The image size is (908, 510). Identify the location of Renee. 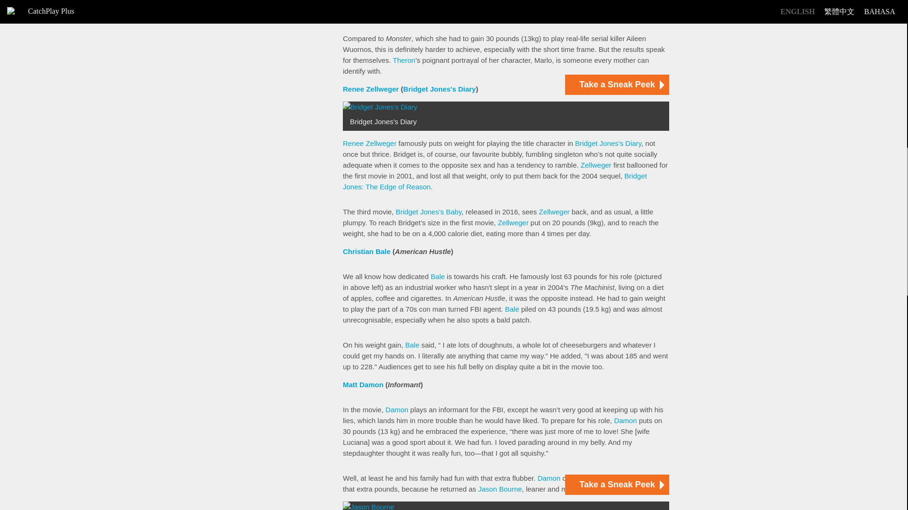
(353, 143).